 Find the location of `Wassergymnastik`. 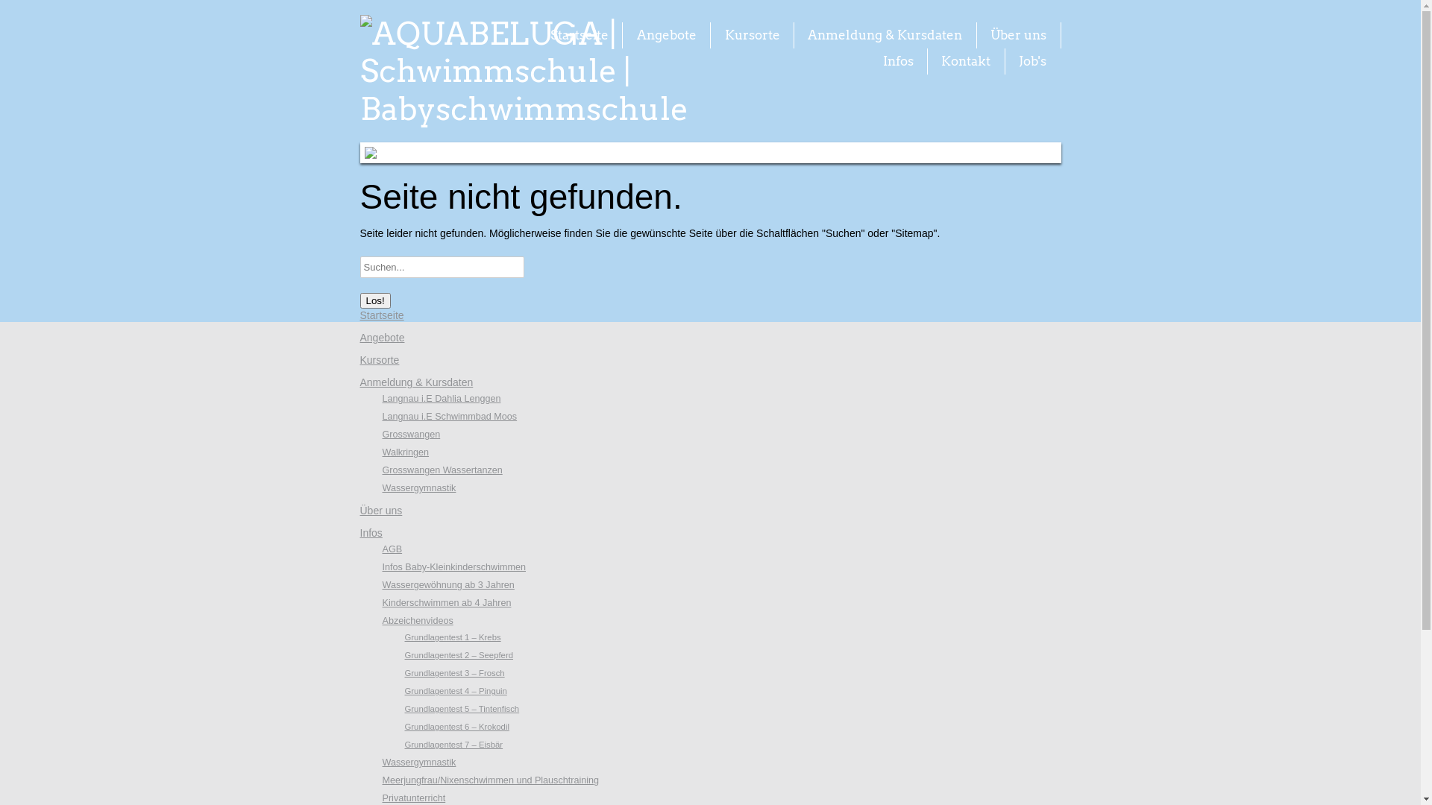

Wassergymnastik is located at coordinates (419, 488).